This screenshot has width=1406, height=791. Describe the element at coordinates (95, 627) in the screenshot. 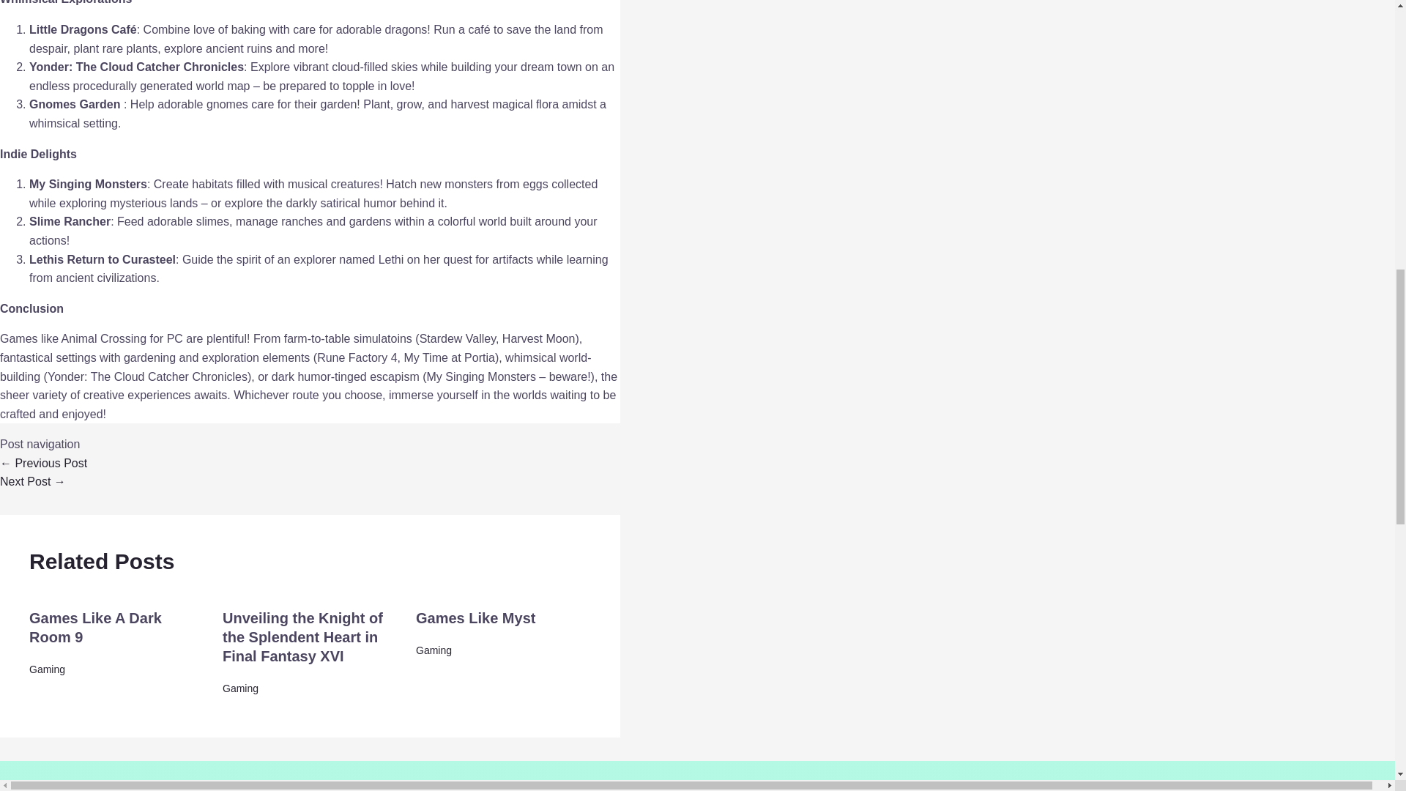

I see `Games Like A Dark Room 9` at that location.